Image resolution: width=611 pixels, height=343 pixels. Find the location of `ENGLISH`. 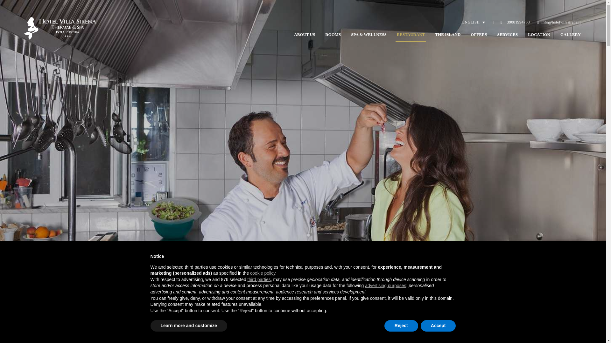

ENGLISH is located at coordinates (474, 22).